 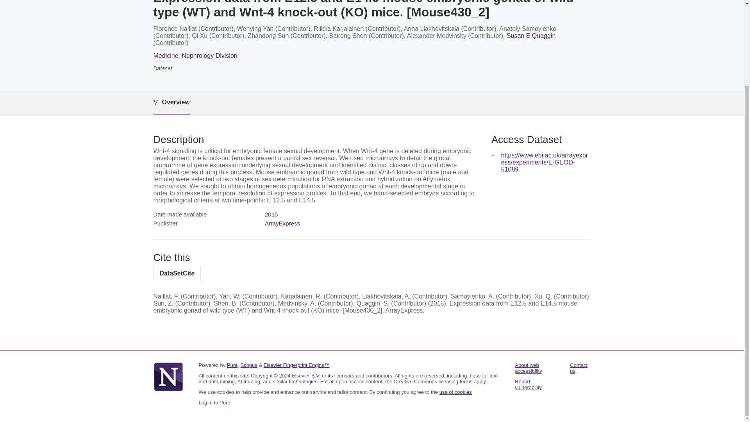 I want to click on Overview, so click(x=171, y=103).